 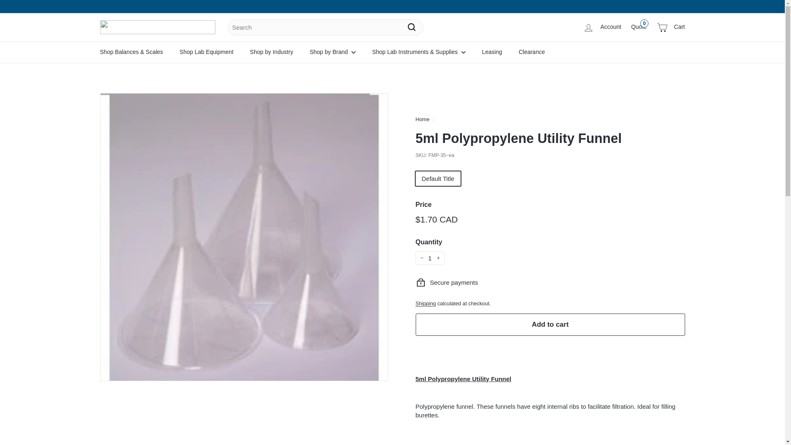 I want to click on Shop by Industry, so click(x=671, y=27).